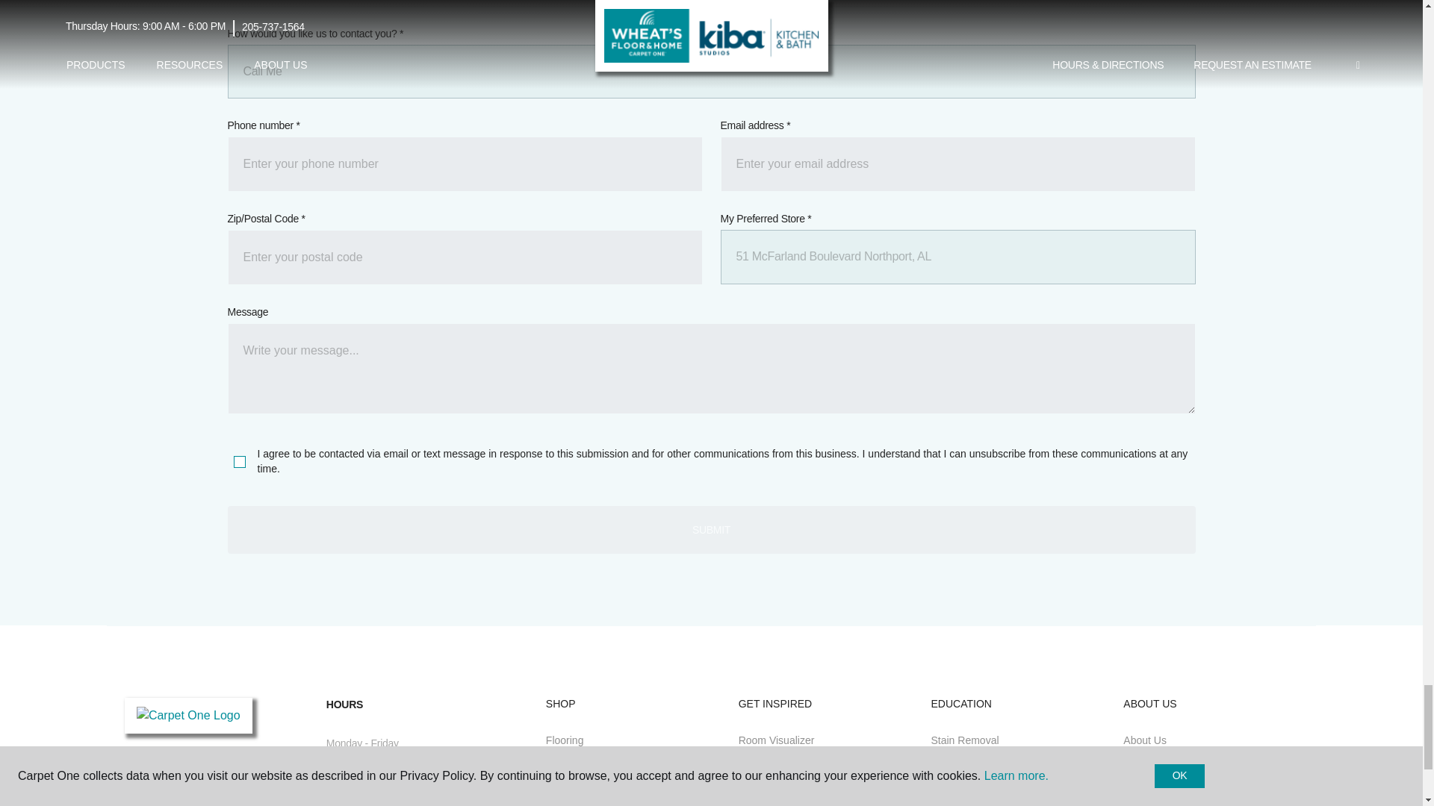  I want to click on PostalCode, so click(465, 257).